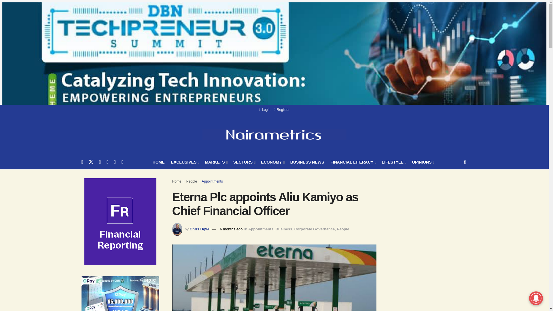 The height and width of the screenshot is (311, 553). What do you see at coordinates (215, 162) in the screenshot?
I see `MARKETS` at bounding box center [215, 162].